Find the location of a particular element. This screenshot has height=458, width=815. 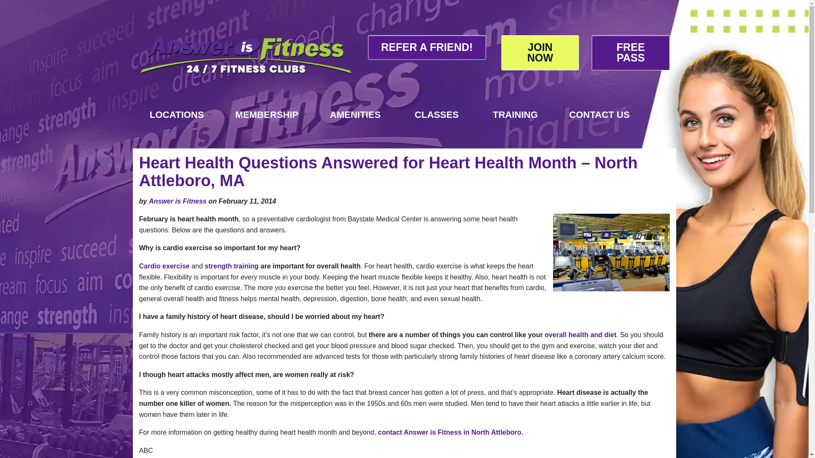

strength training is located at coordinates (231, 266).